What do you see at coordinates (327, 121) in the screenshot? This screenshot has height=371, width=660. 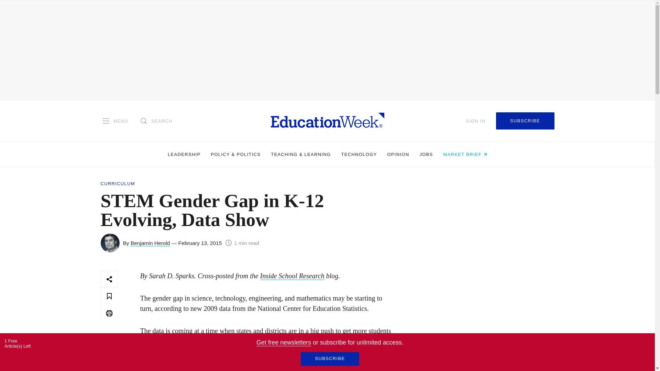 I see `Homepage` at bounding box center [327, 121].